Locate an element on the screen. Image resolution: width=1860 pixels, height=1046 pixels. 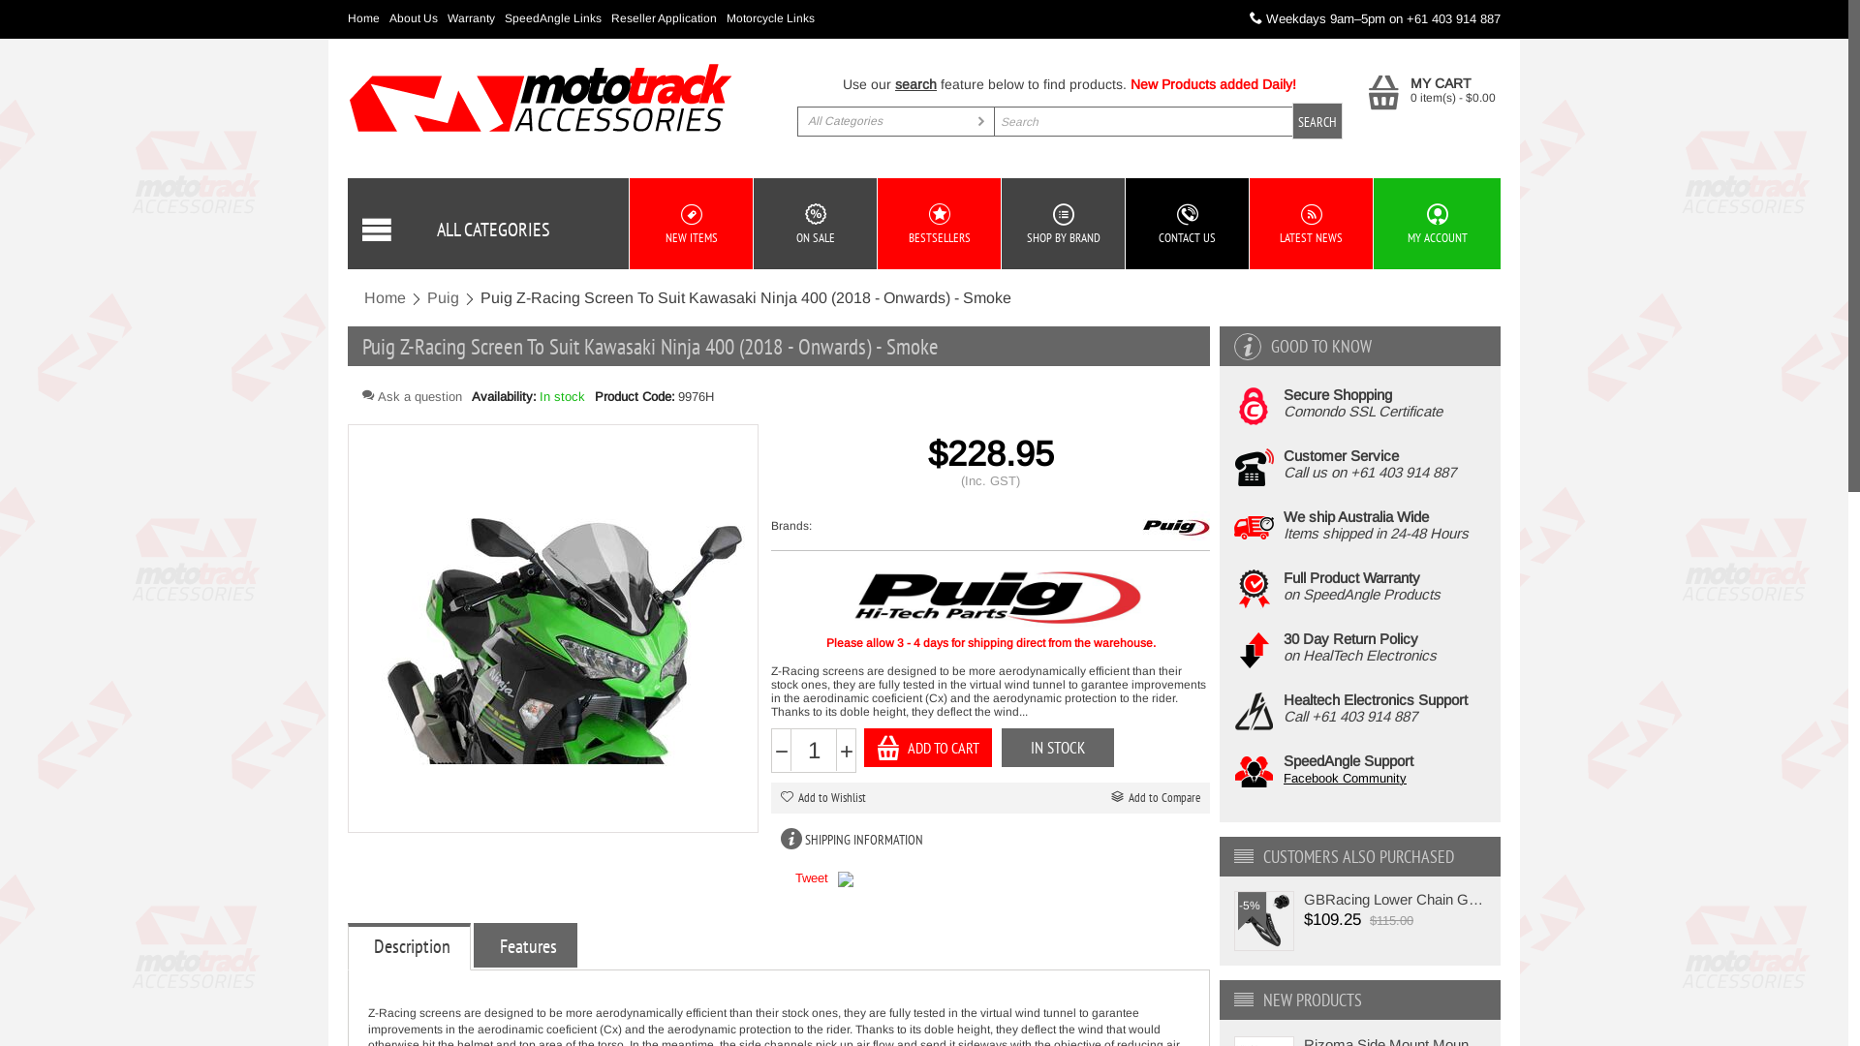
LATEST NEWS is located at coordinates (1312, 224).